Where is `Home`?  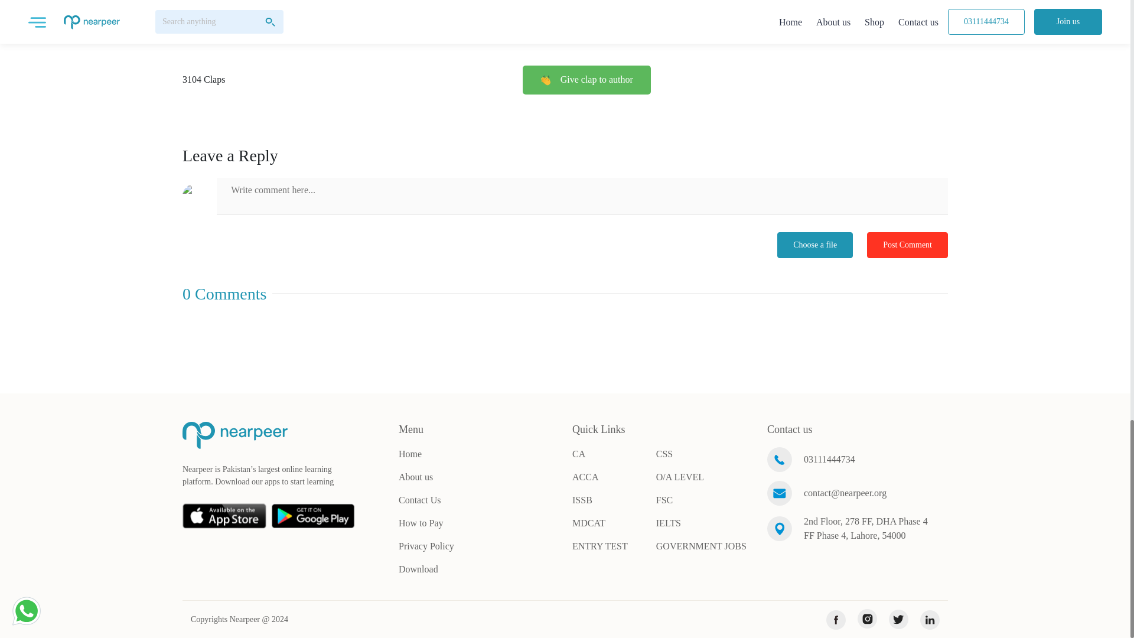
Home is located at coordinates (410, 454).